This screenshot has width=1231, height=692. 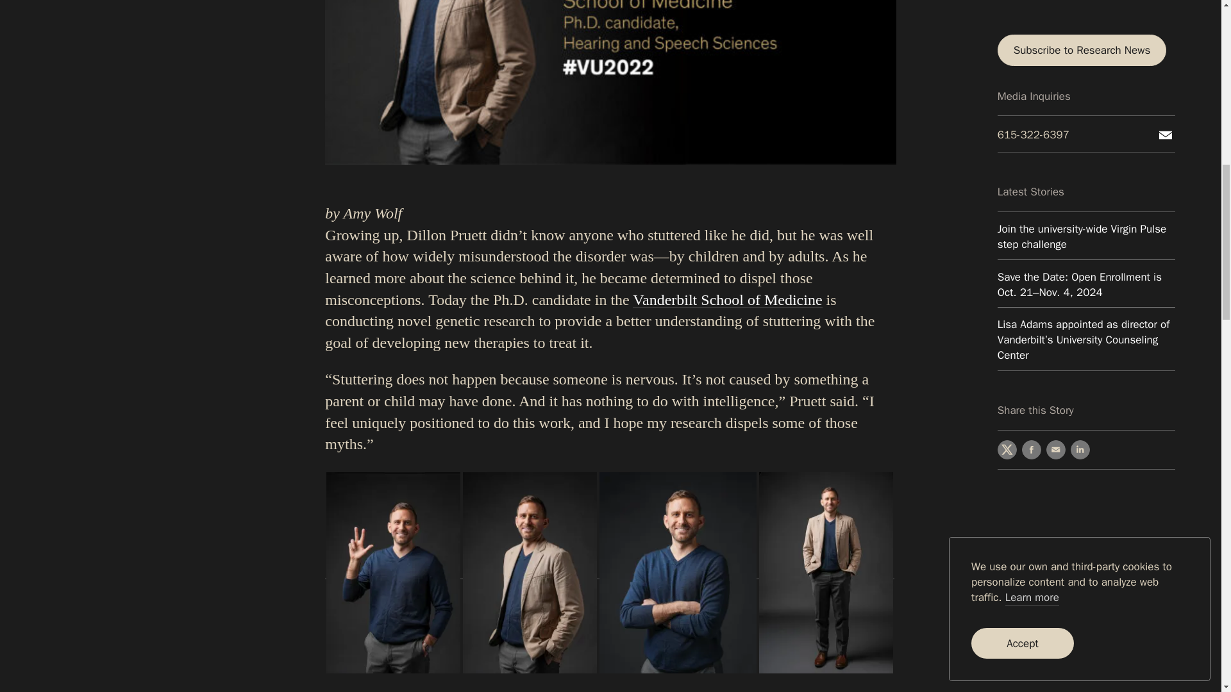 I want to click on Email, so click(x=1056, y=140).